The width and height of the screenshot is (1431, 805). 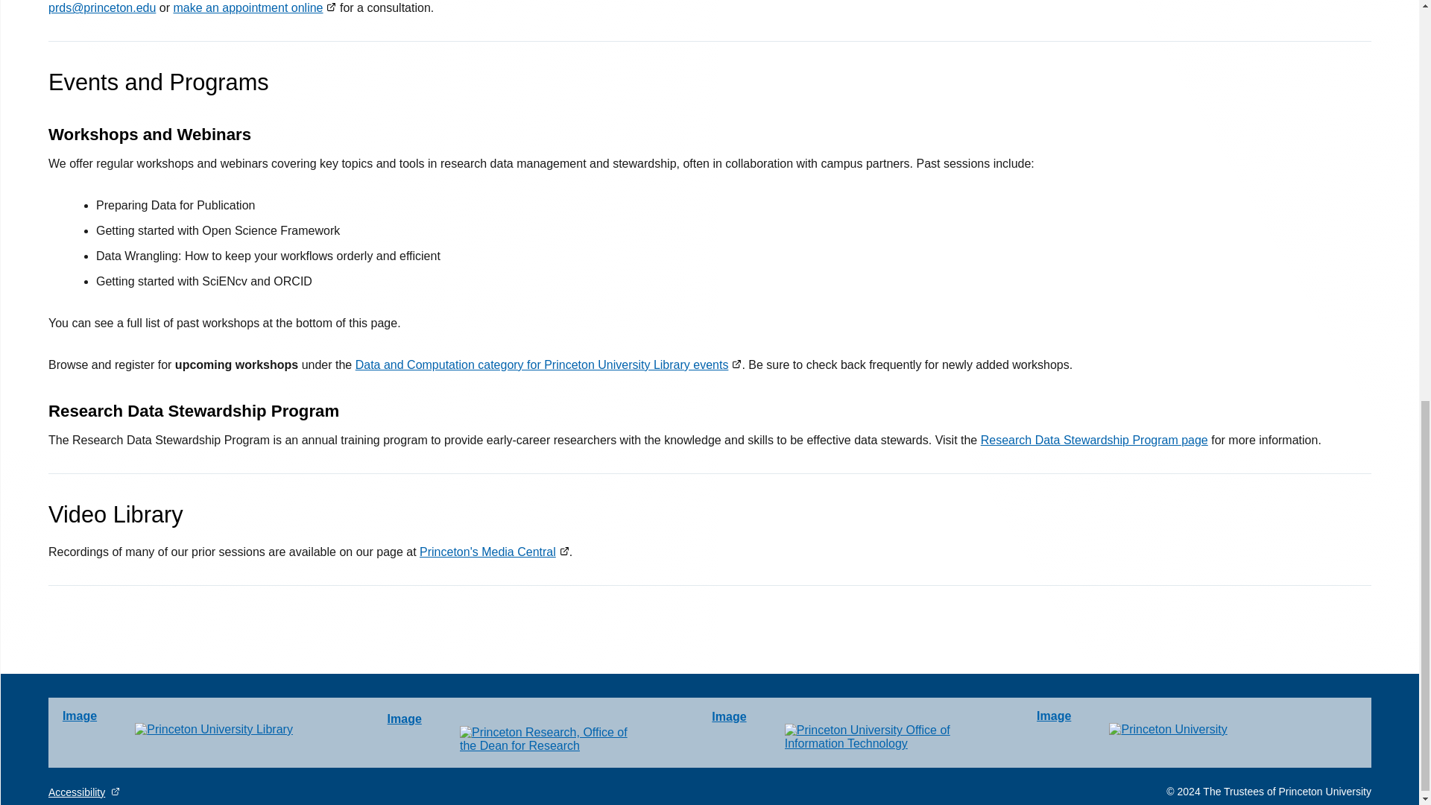 I want to click on Princeton University Library Events - PRDS, so click(x=549, y=364).